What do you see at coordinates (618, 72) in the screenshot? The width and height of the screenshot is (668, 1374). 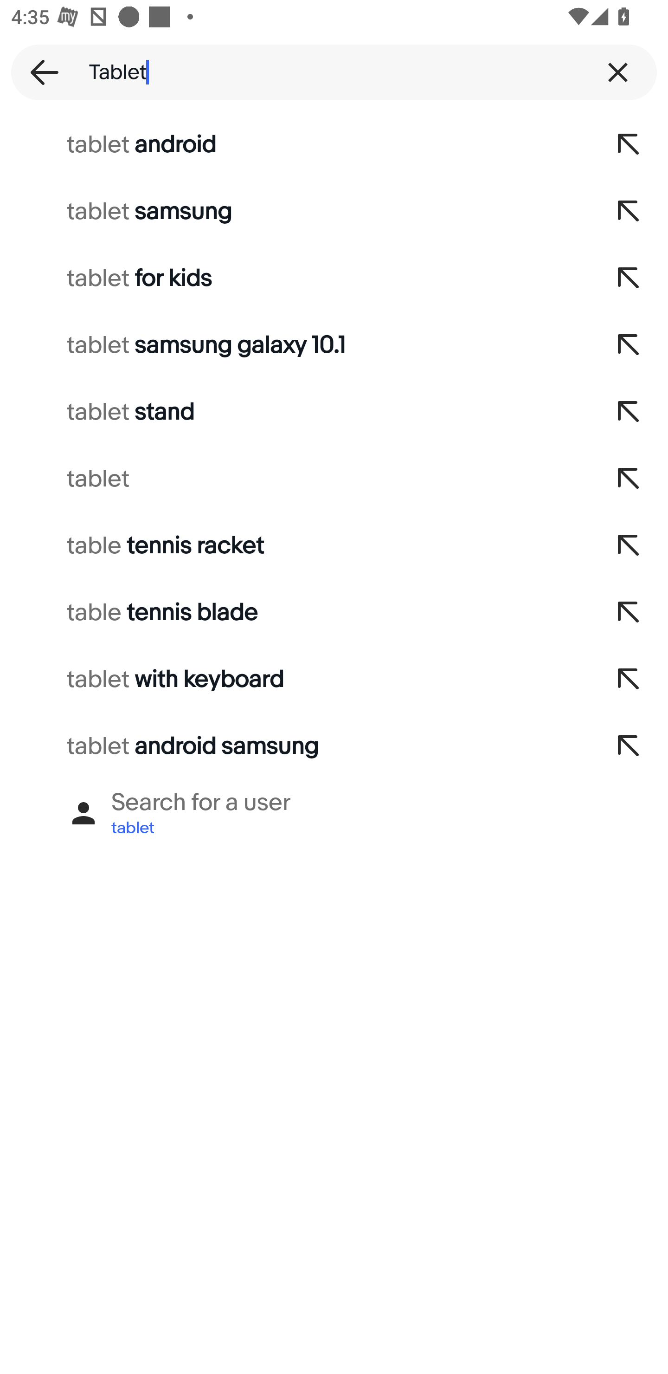 I see `Clear query` at bounding box center [618, 72].